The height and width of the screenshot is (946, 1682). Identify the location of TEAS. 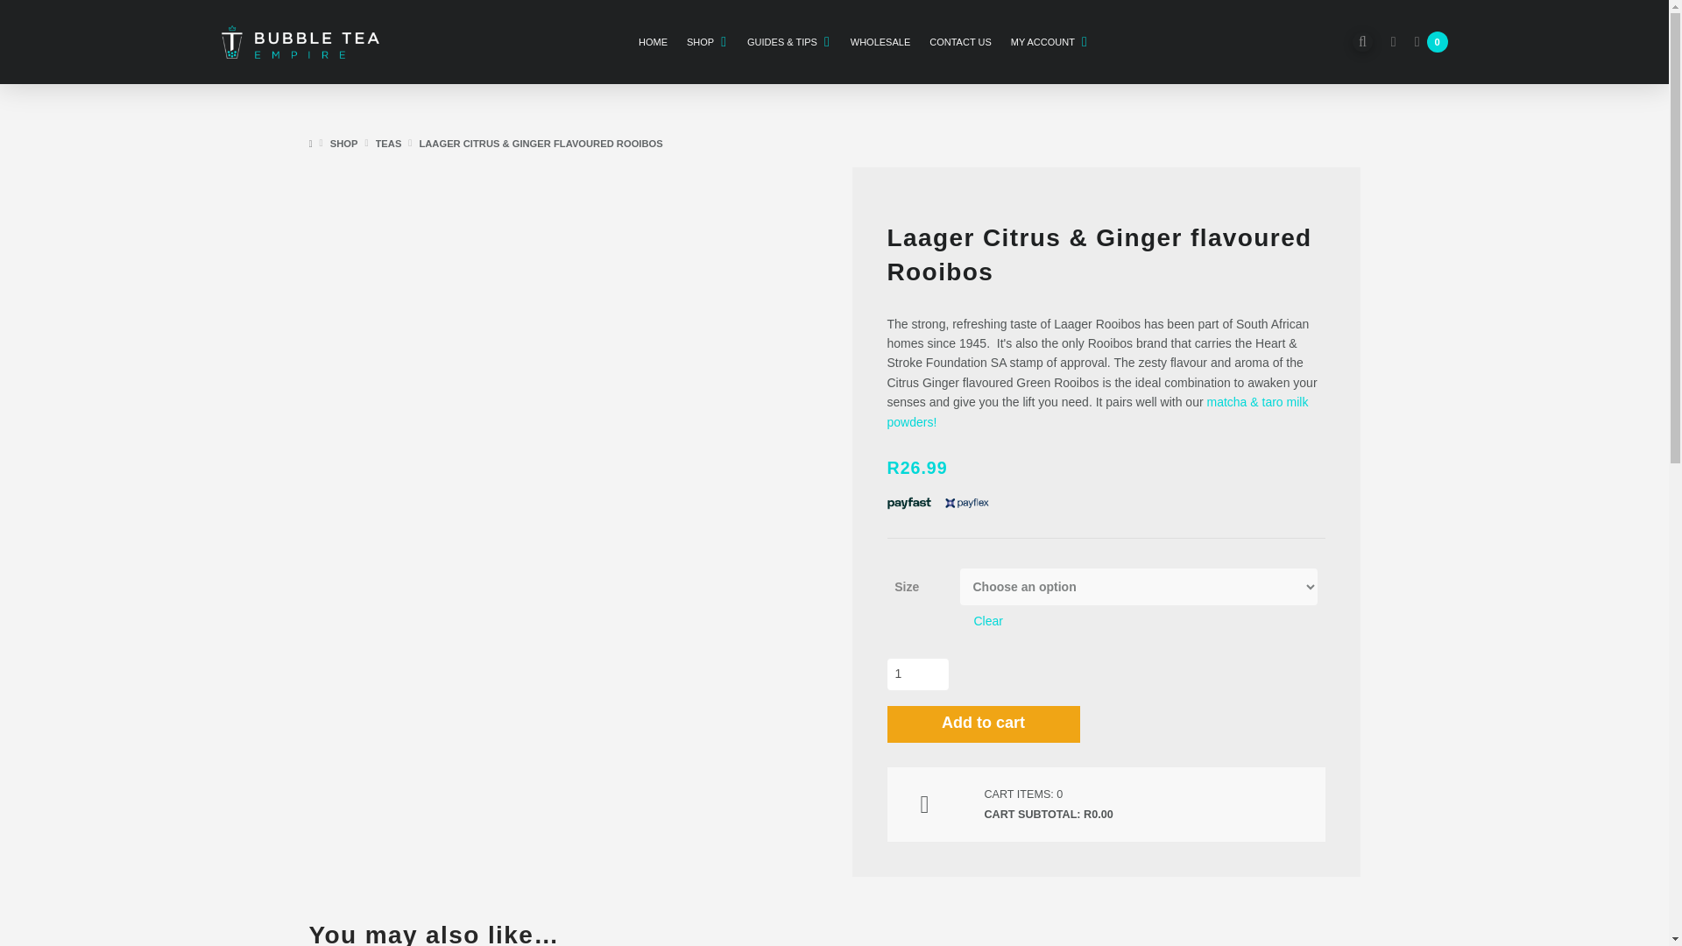
(388, 144).